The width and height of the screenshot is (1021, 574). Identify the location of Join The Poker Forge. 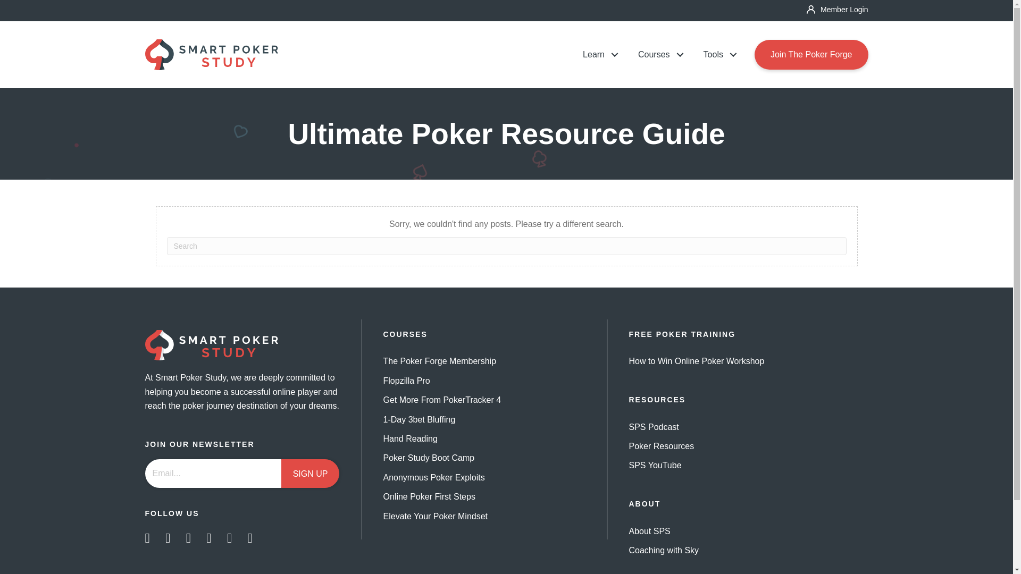
(811, 54).